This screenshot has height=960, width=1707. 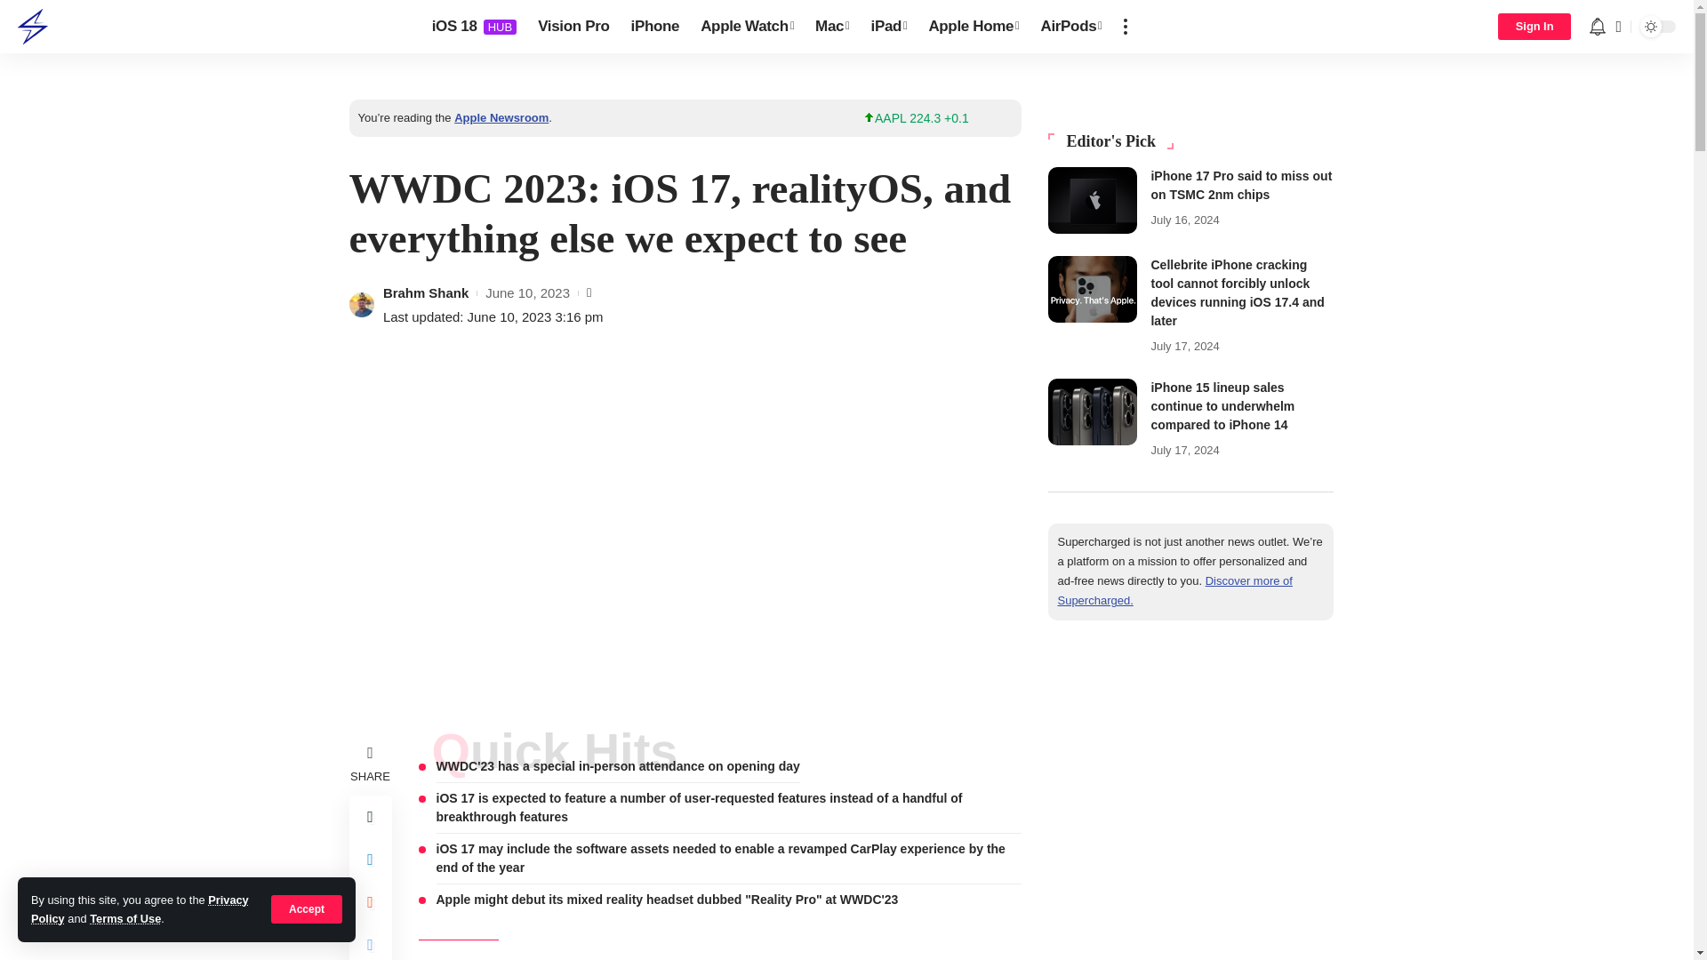 I want to click on Privacy Policy, so click(x=656, y=27).